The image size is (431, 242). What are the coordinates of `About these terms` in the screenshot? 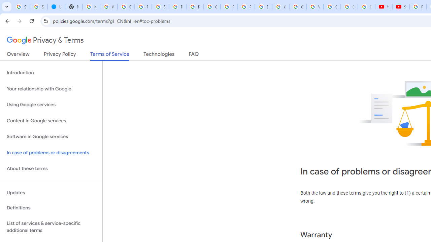 It's located at (51, 169).